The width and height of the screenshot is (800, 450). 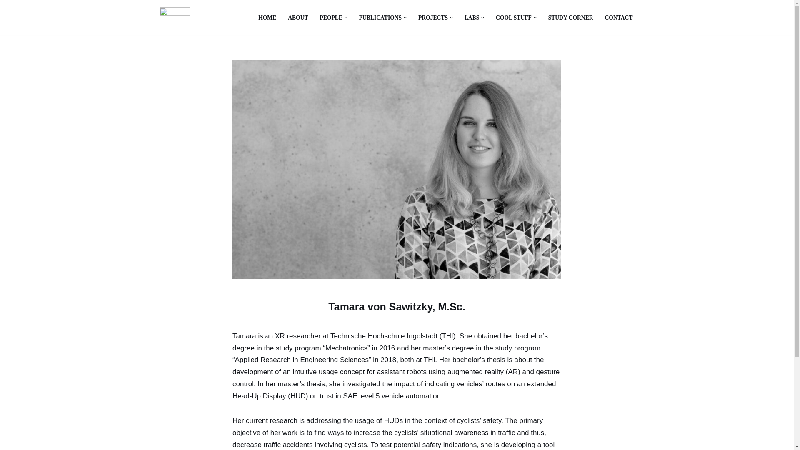 What do you see at coordinates (267, 17) in the screenshot?
I see `HOME` at bounding box center [267, 17].